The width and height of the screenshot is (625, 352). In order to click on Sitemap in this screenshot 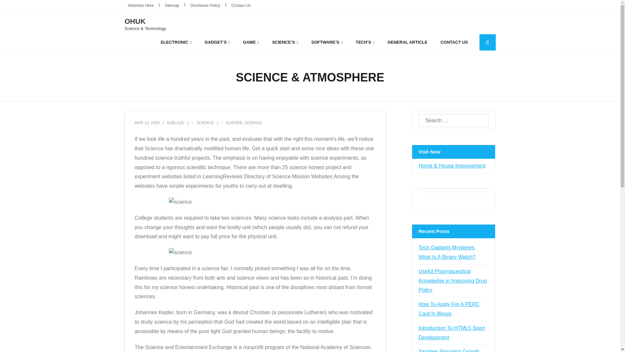, I will do `click(172, 6)`.